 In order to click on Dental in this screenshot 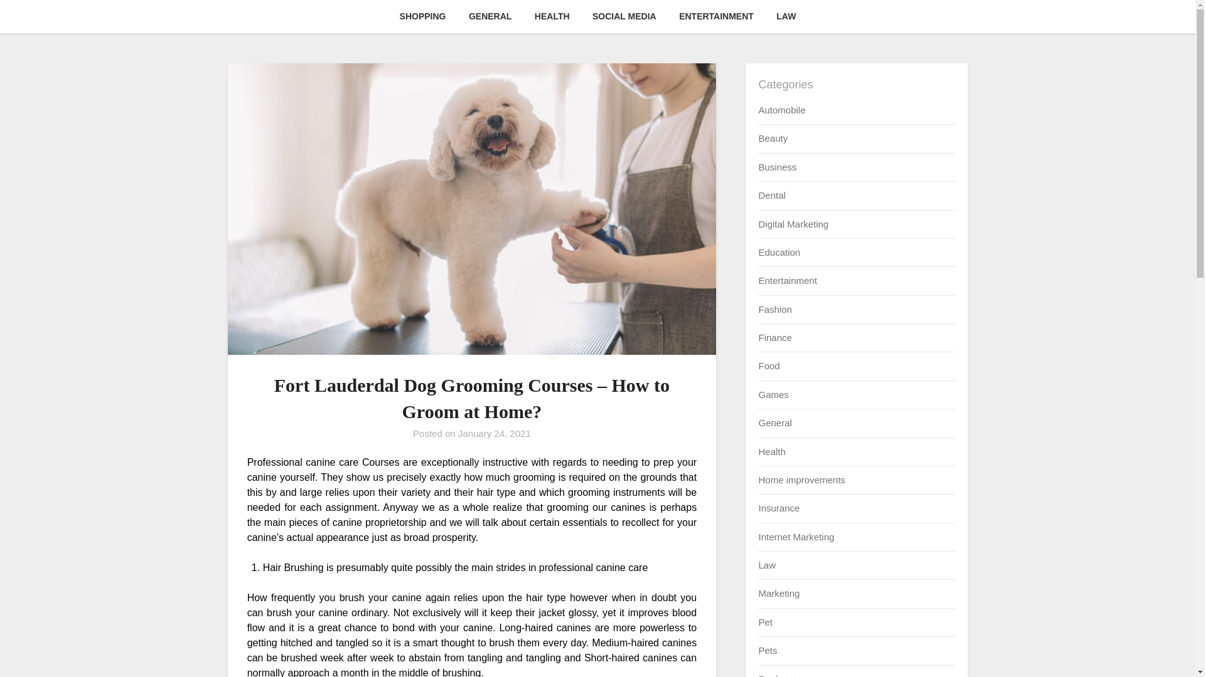, I will do `click(771, 195)`.